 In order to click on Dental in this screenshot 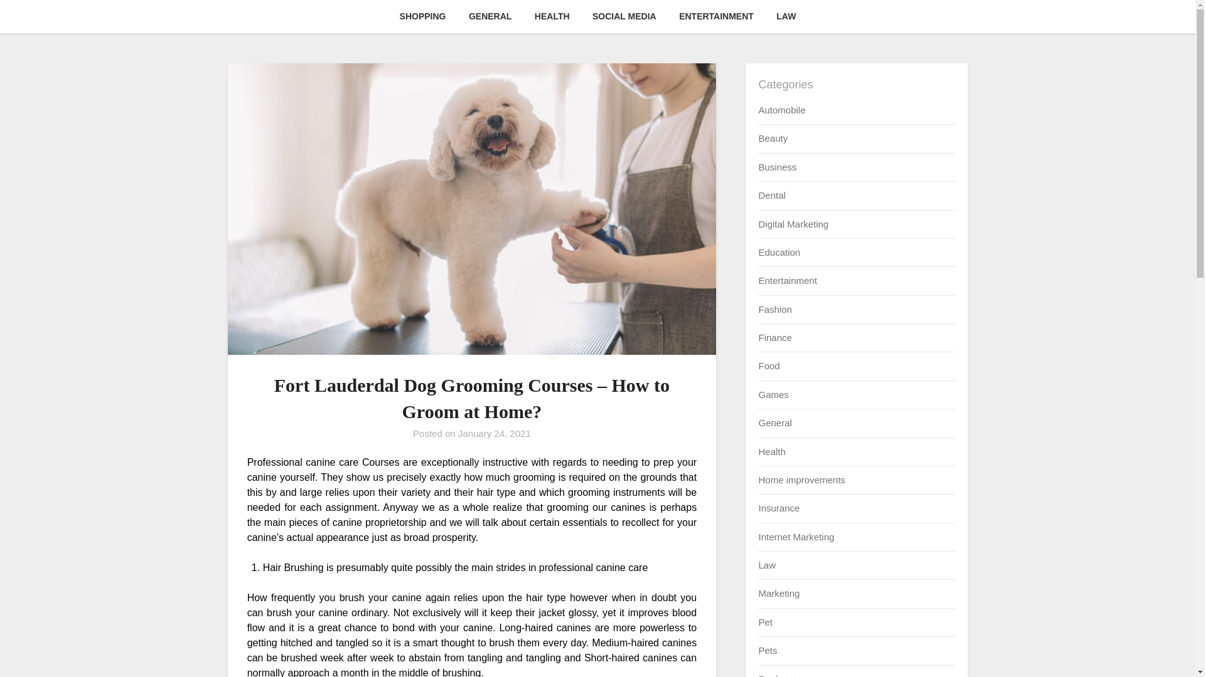, I will do `click(771, 195)`.